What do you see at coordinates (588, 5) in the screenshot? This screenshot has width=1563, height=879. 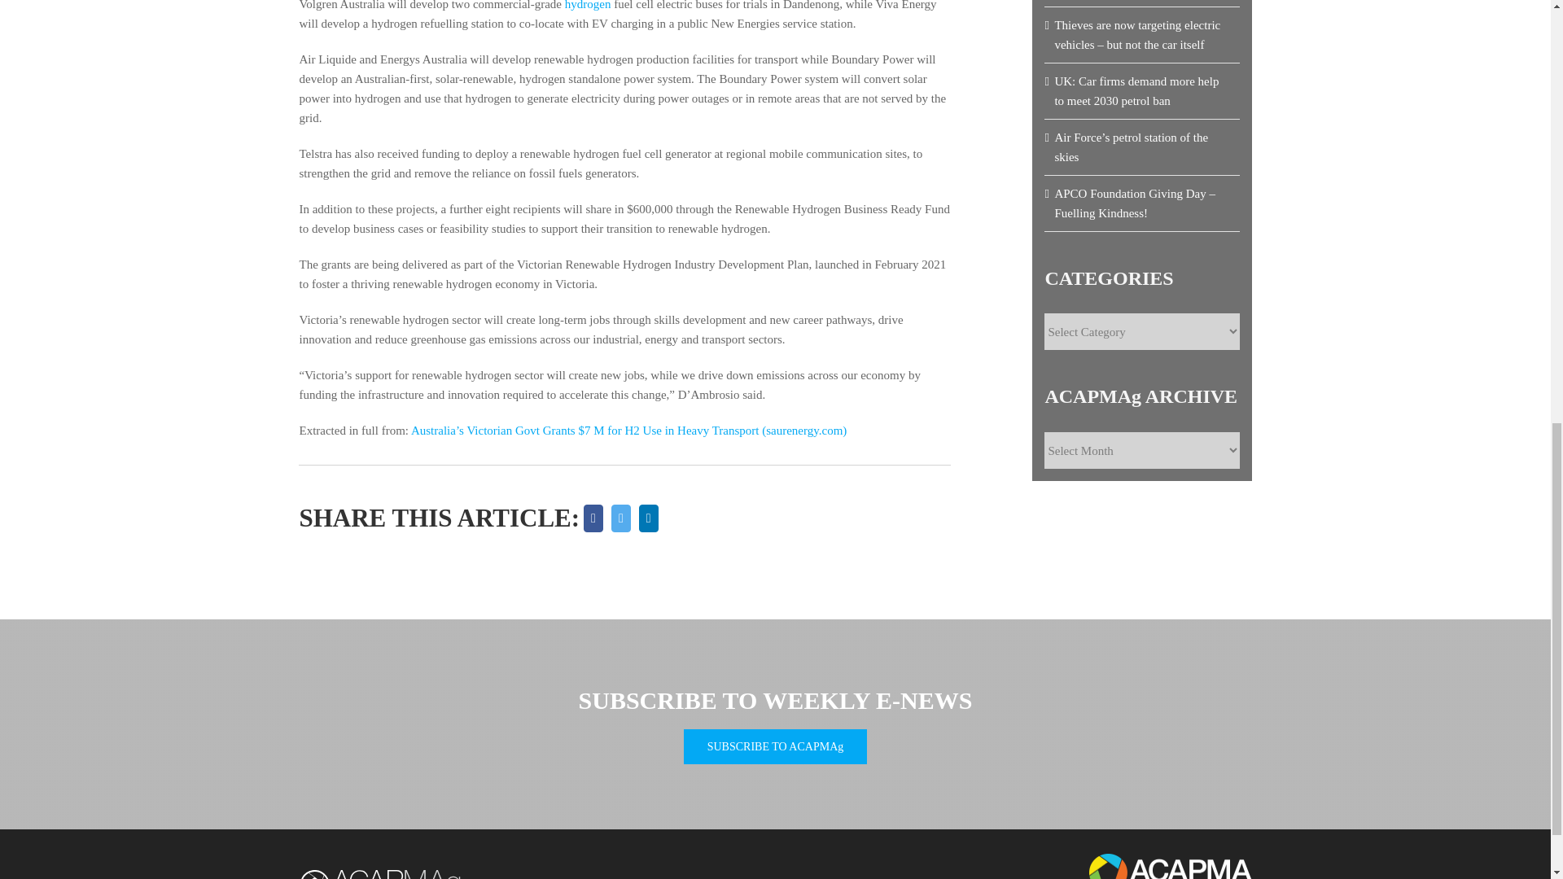 I see `hydrogen` at bounding box center [588, 5].